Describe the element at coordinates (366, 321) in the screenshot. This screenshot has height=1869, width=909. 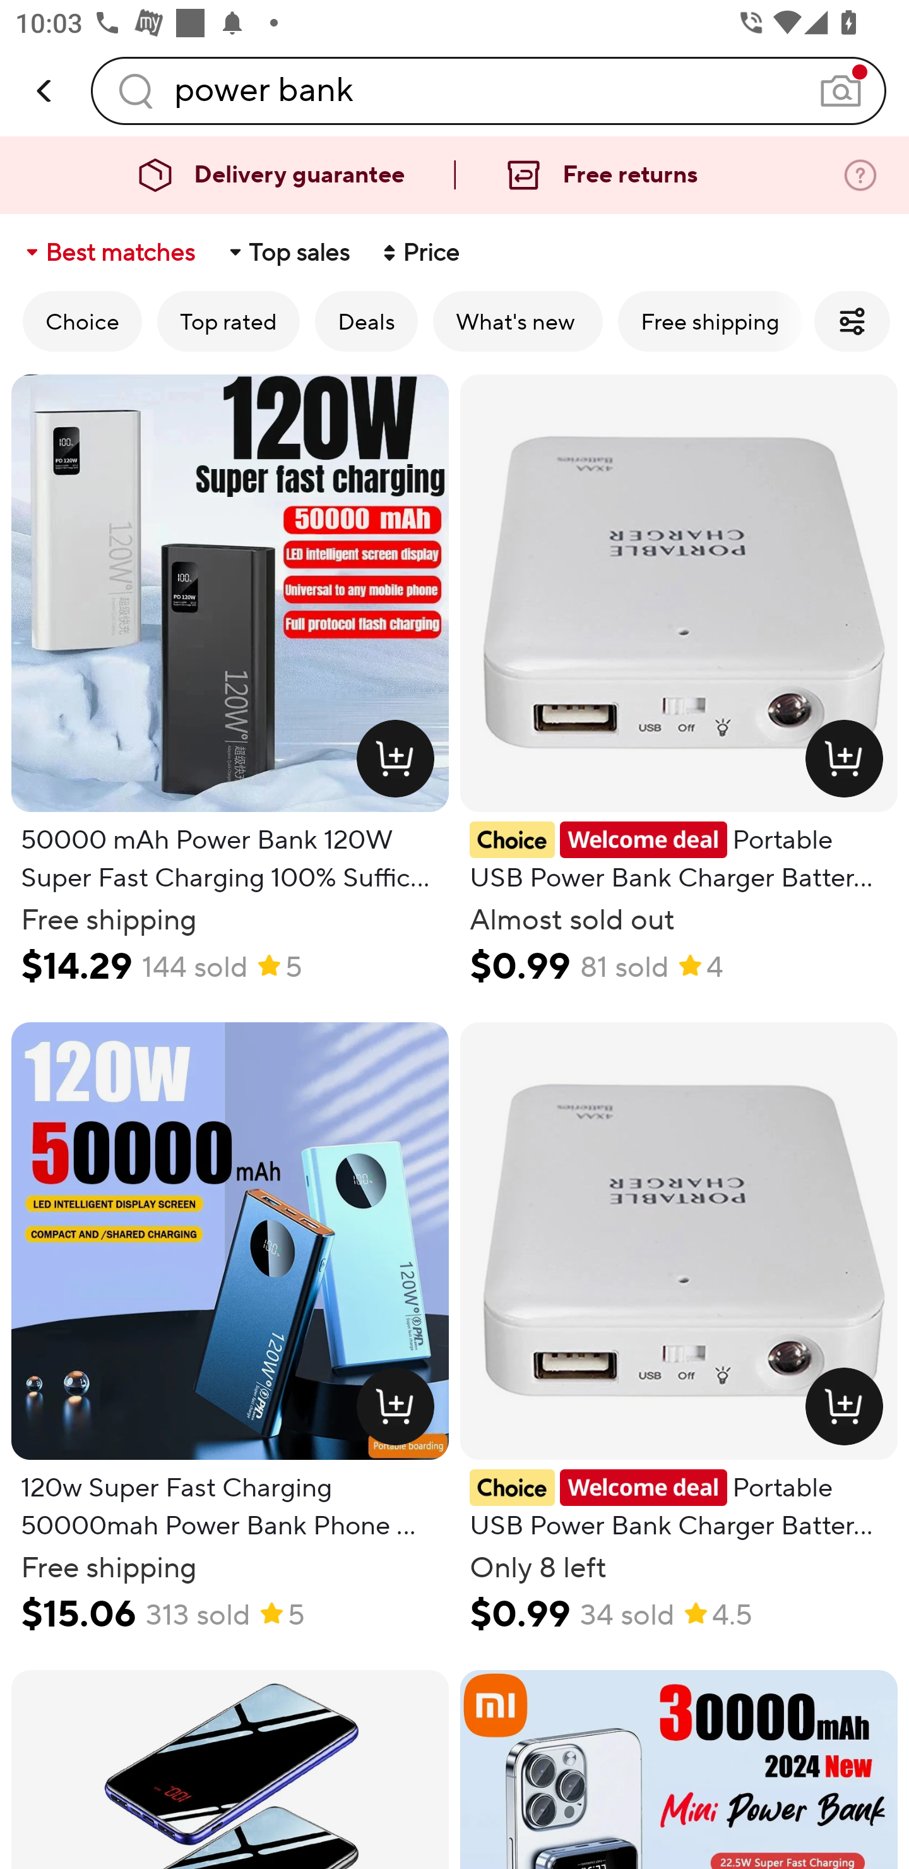
I see `Deals` at that location.